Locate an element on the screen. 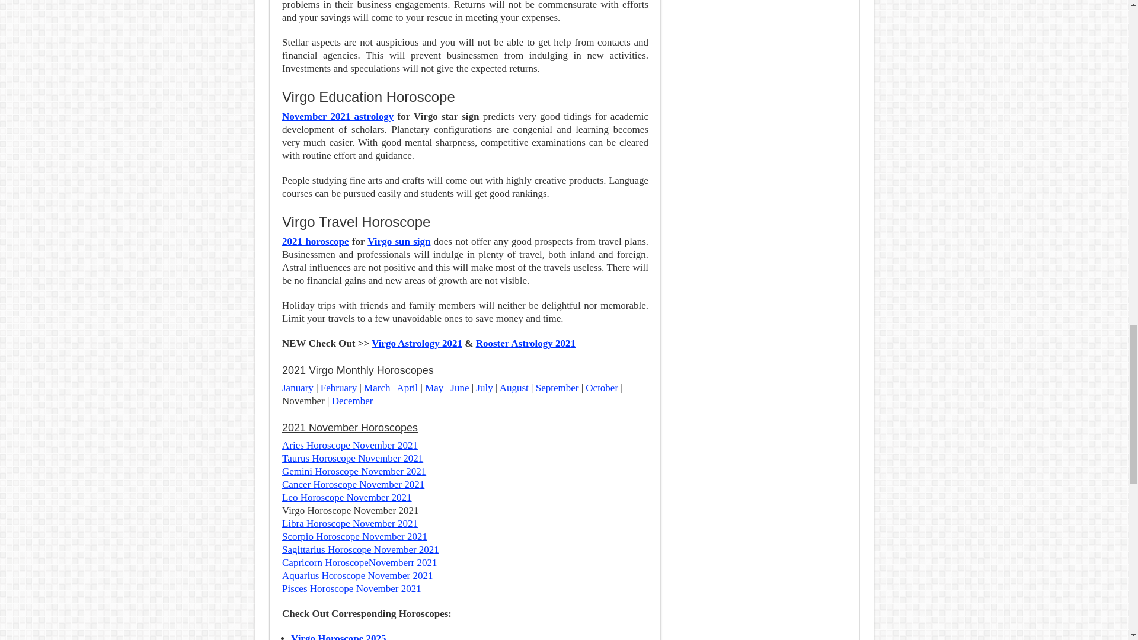 The width and height of the screenshot is (1138, 640). November 2021 astrology is located at coordinates (338, 116).